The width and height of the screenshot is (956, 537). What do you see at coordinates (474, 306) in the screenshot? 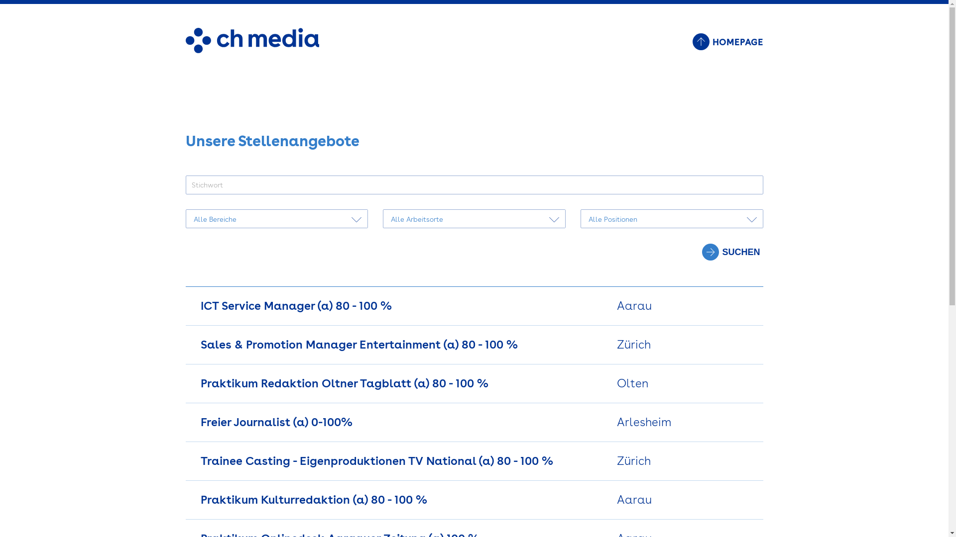
I see `ICT Service Manager (a) 80 - 100 %
Aarau` at bounding box center [474, 306].